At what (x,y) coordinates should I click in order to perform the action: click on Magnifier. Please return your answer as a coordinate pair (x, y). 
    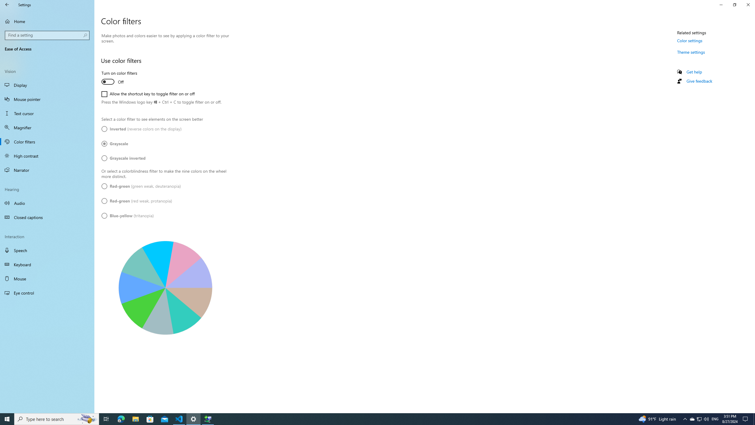
    Looking at the image, I should click on (47, 127).